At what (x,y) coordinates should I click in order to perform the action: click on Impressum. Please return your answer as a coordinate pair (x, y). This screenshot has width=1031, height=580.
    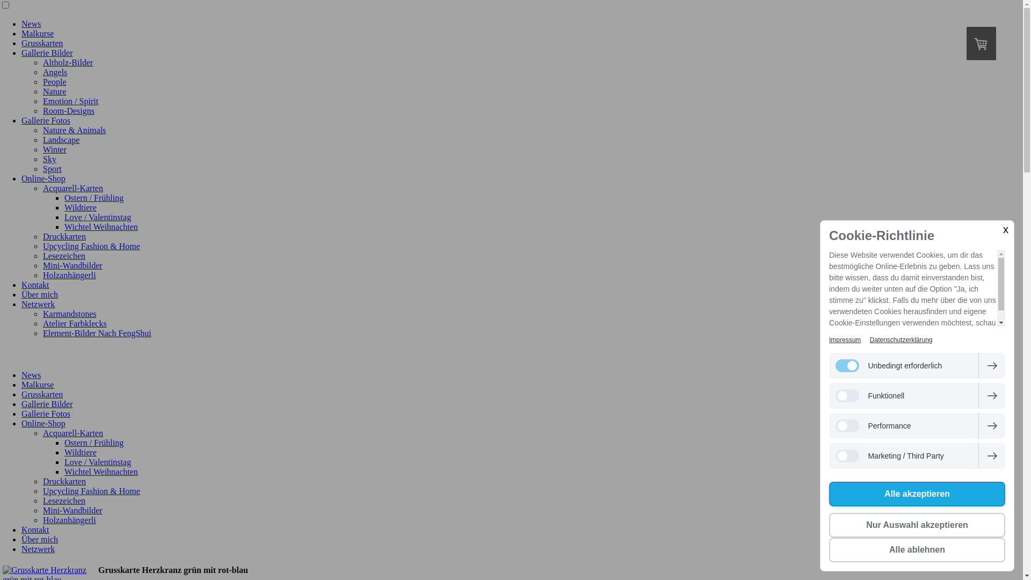
    Looking at the image, I should click on (845, 340).